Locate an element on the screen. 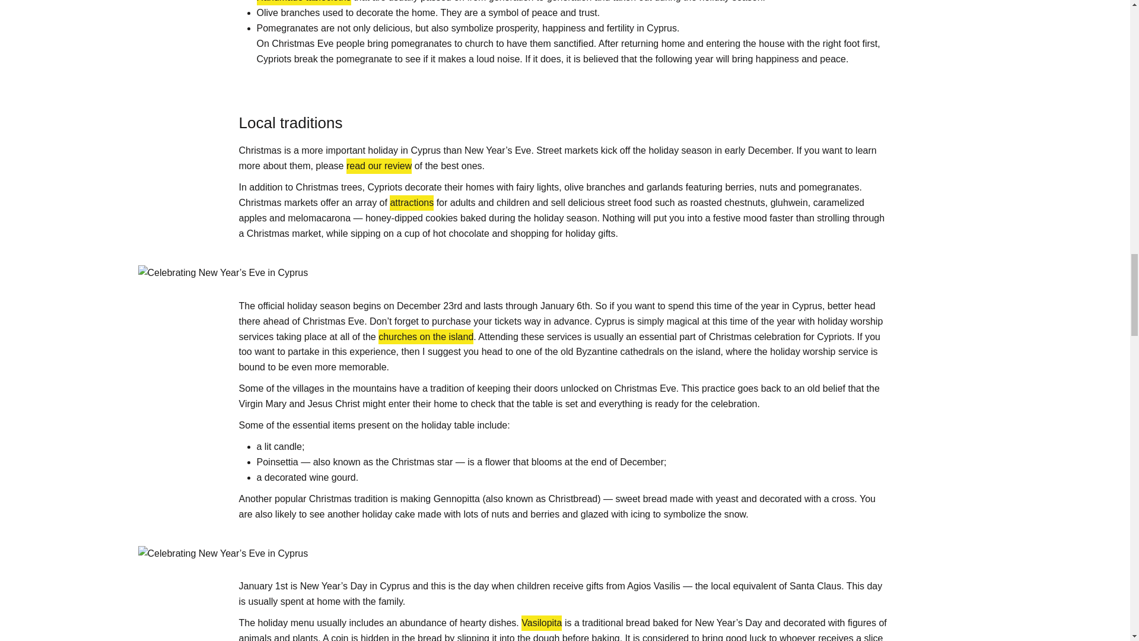 Image resolution: width=1139 pixels, height=641 pixels. Vasilopita is located at coordinates (541, 623).